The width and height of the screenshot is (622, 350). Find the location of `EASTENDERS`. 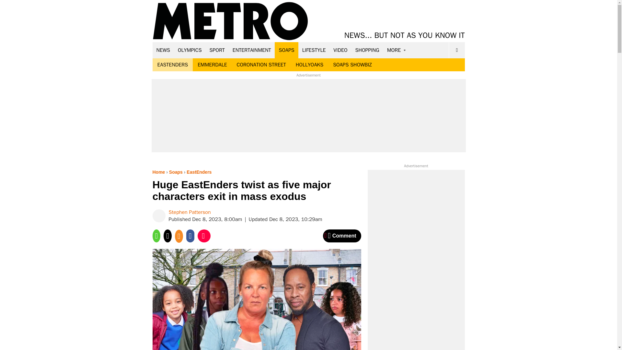

EASTENDERS is located at coordinates (172, 65).